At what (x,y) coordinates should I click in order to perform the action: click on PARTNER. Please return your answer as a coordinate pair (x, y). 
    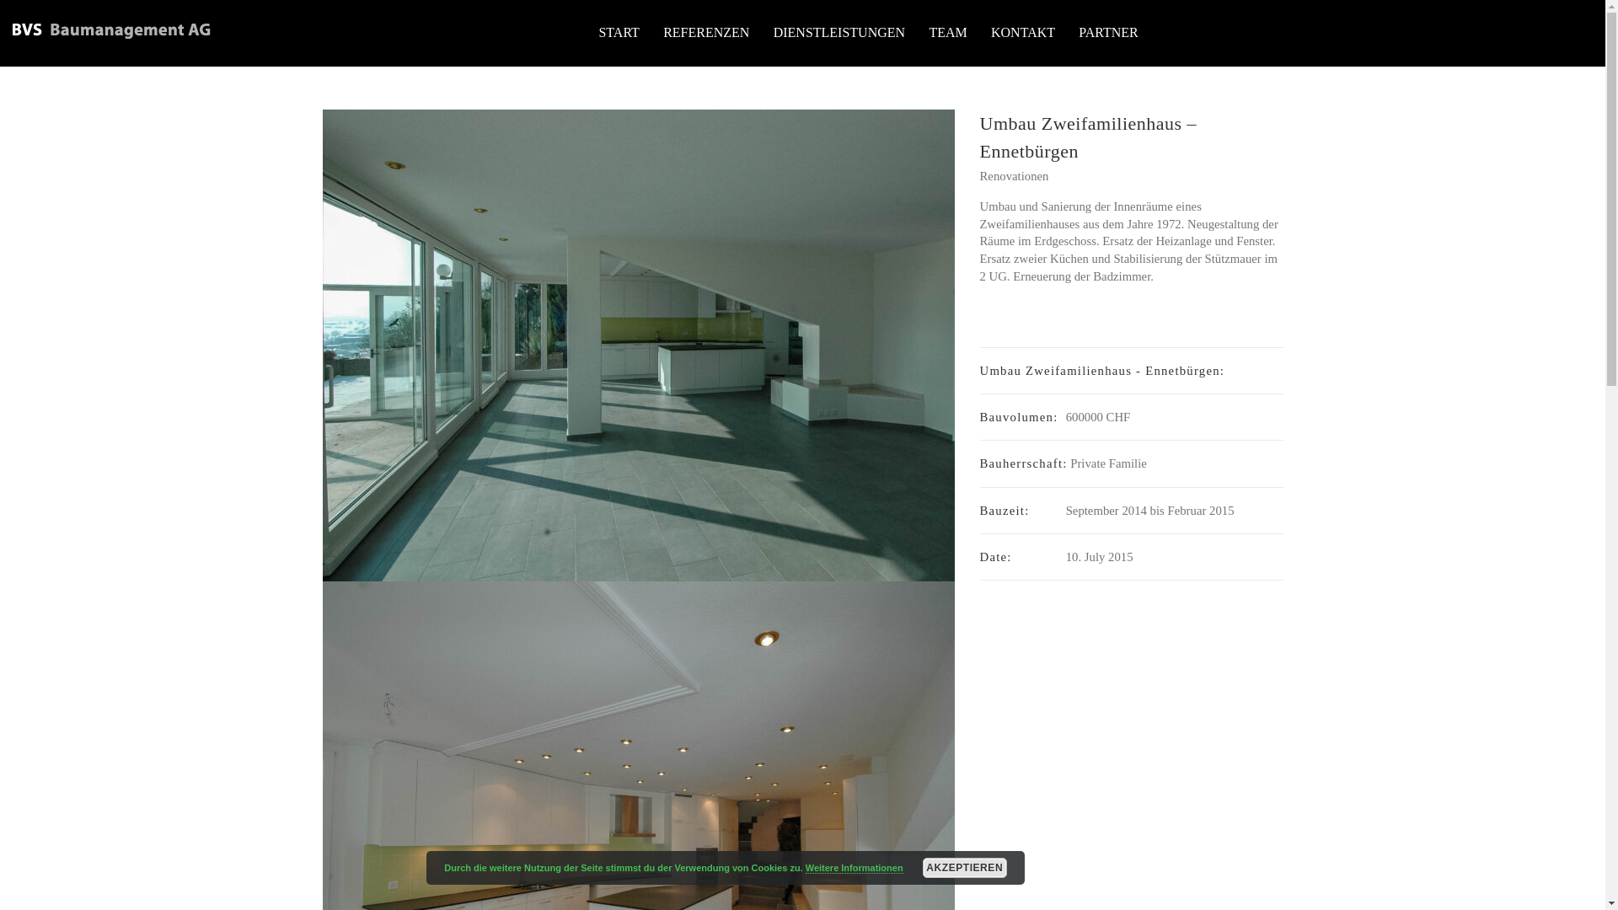
    Looking at the image, I should click on (1109, 34).